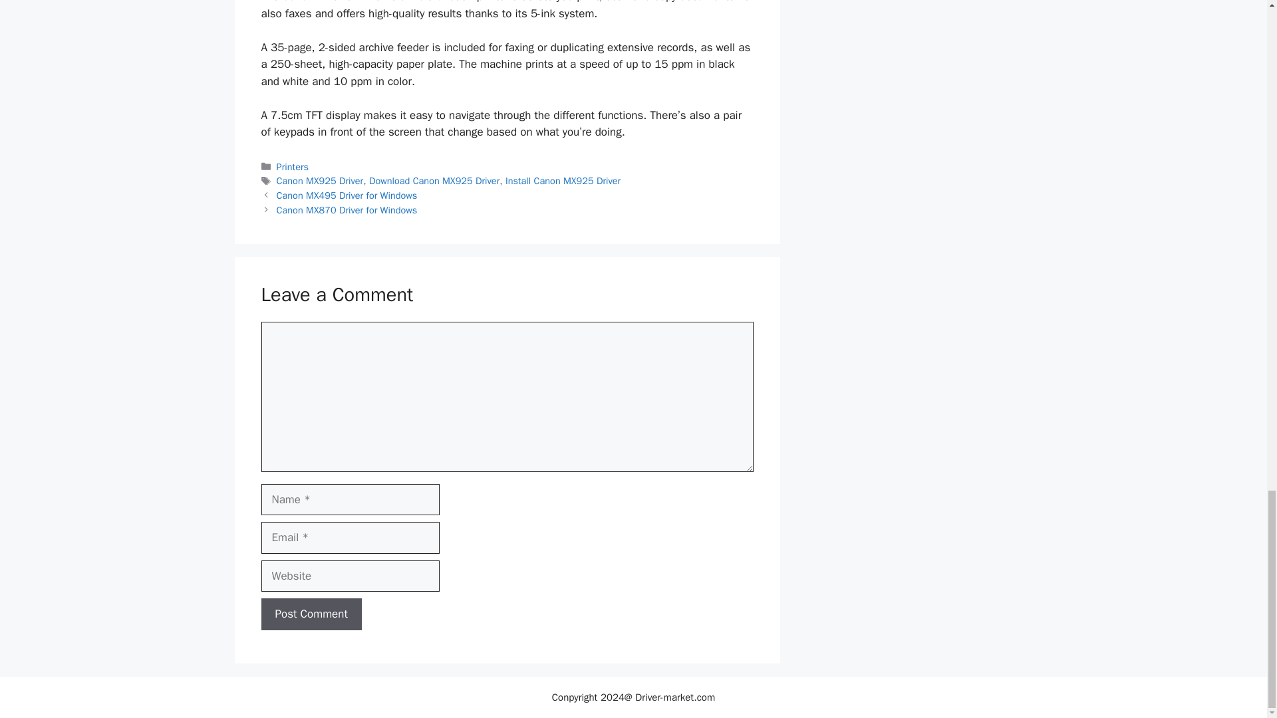 The height and width of the screenshot is (718, 1277). Describe the element at coordinates (347, 210) in the screenshot. I see `Canon MX870 Driver for Windows` at that location.